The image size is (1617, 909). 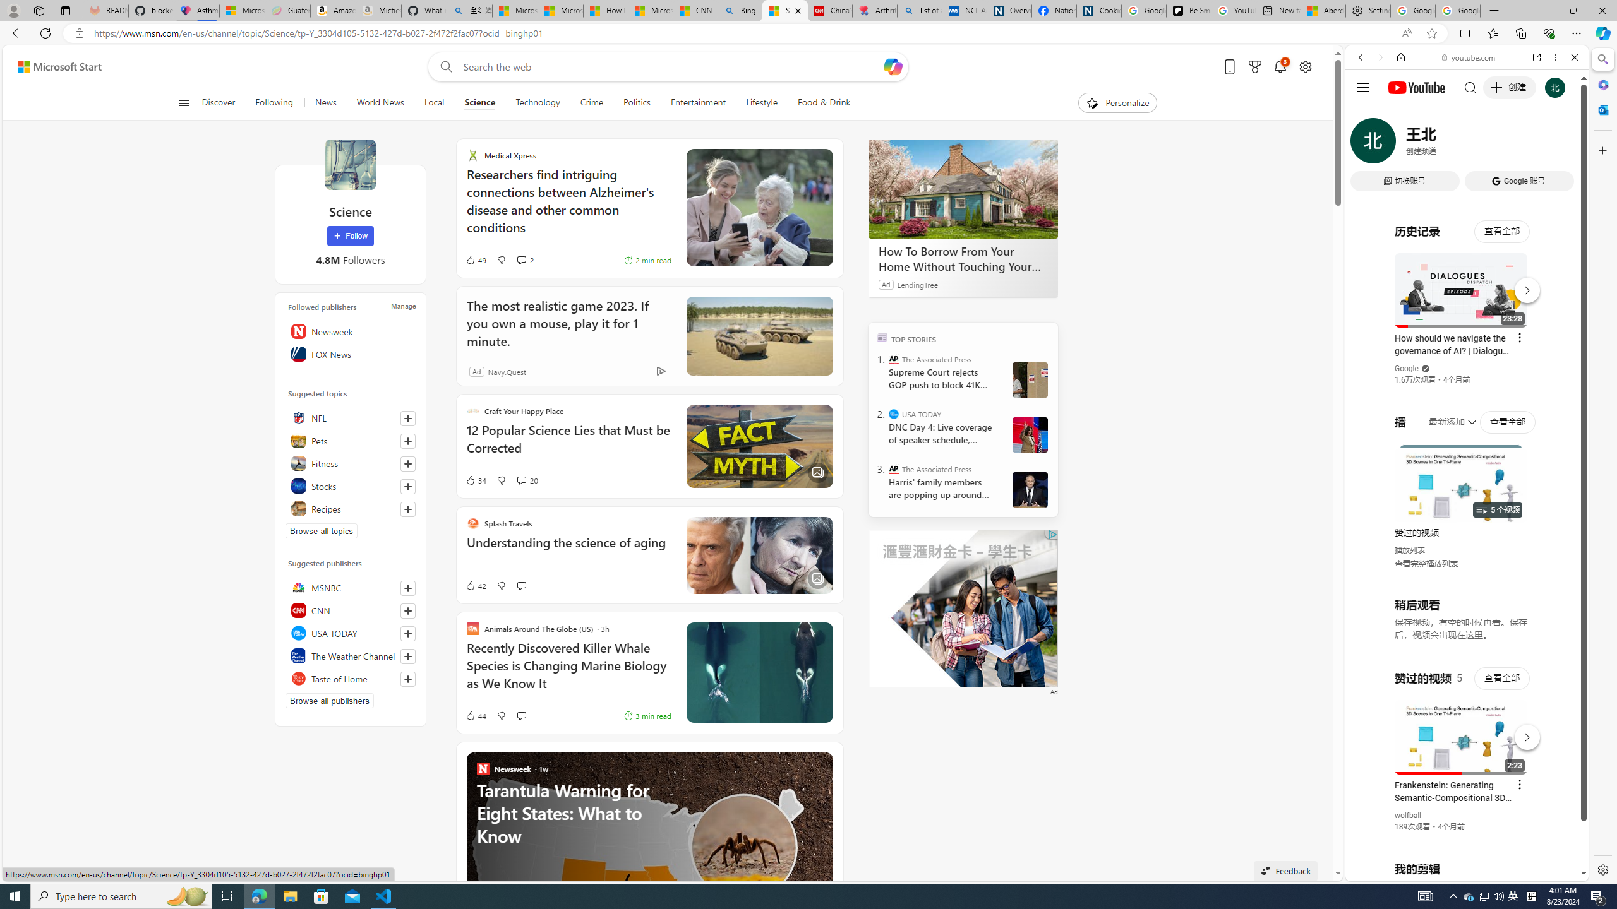 What do you see at coordinates (521, 480) in the screenshot?
I see `View comments 20 Comment` at bounding box center [521, 480].